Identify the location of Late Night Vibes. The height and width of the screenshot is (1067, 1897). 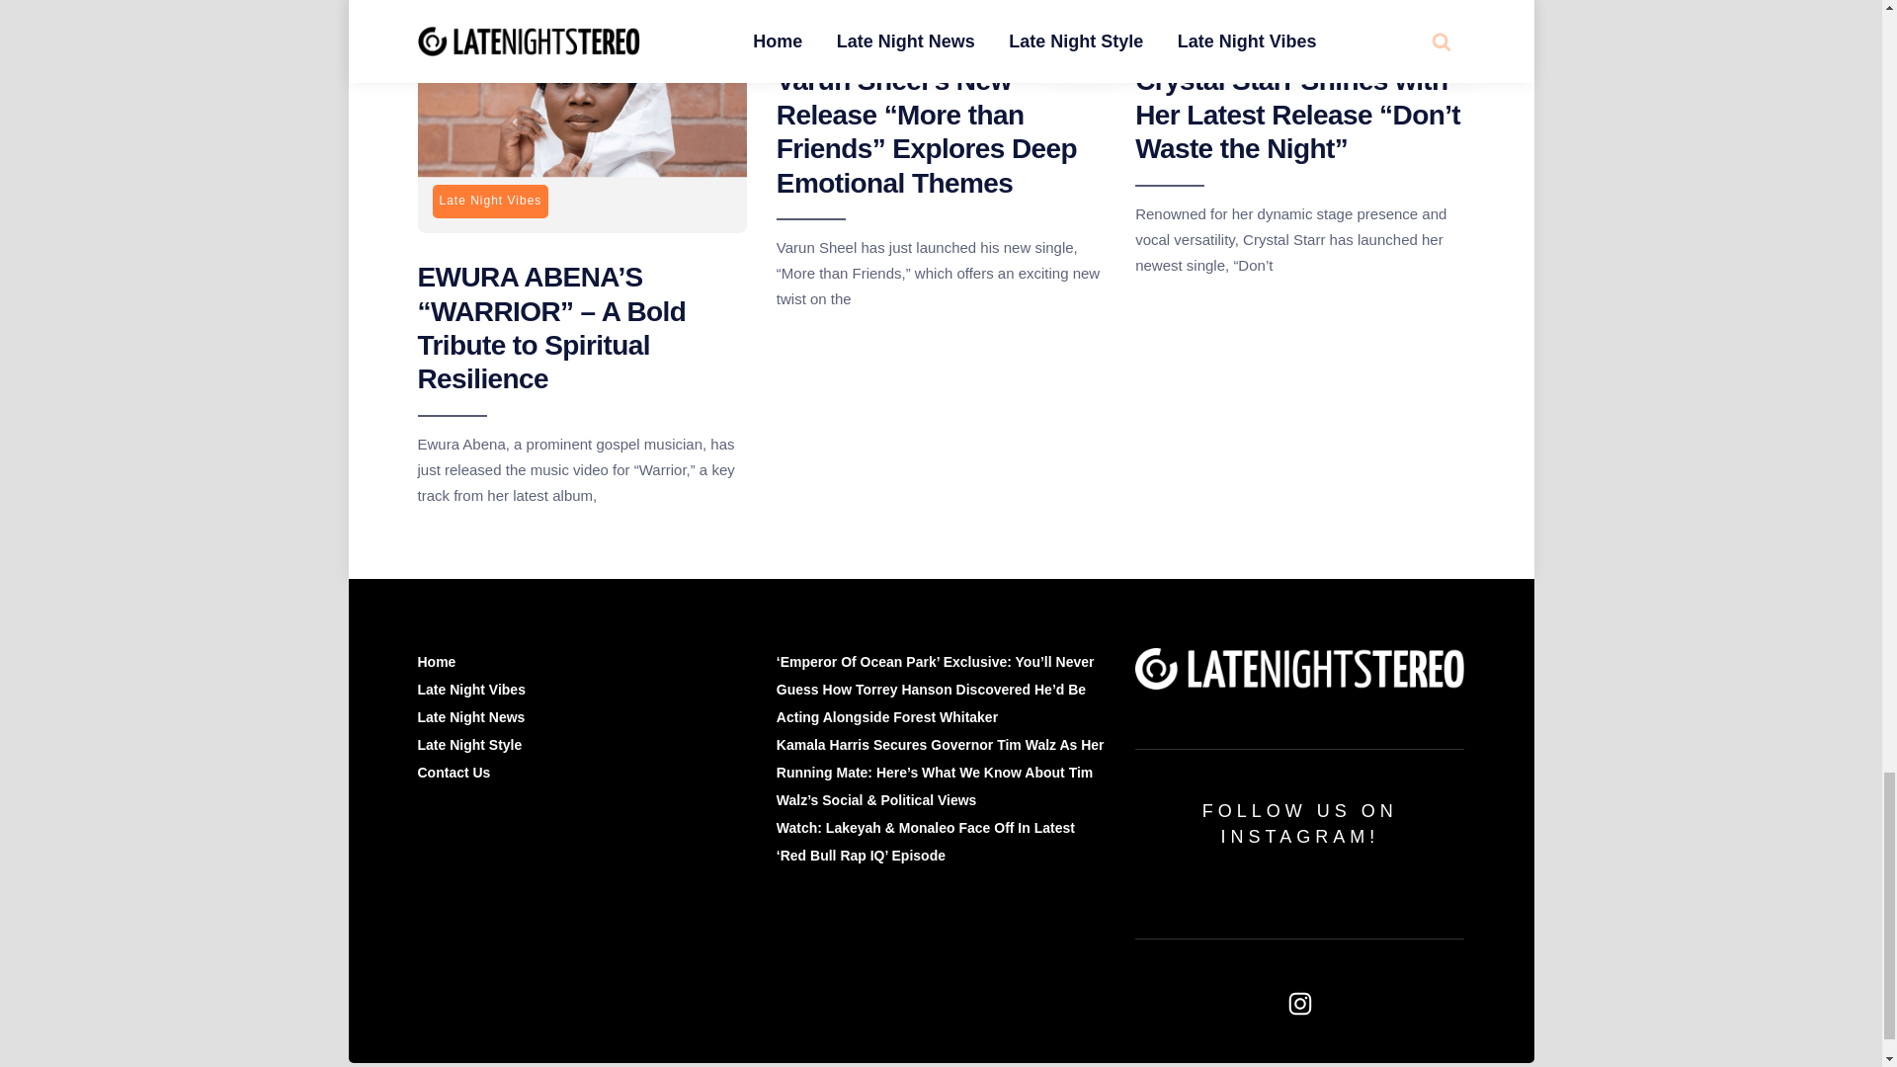
(490, 202).